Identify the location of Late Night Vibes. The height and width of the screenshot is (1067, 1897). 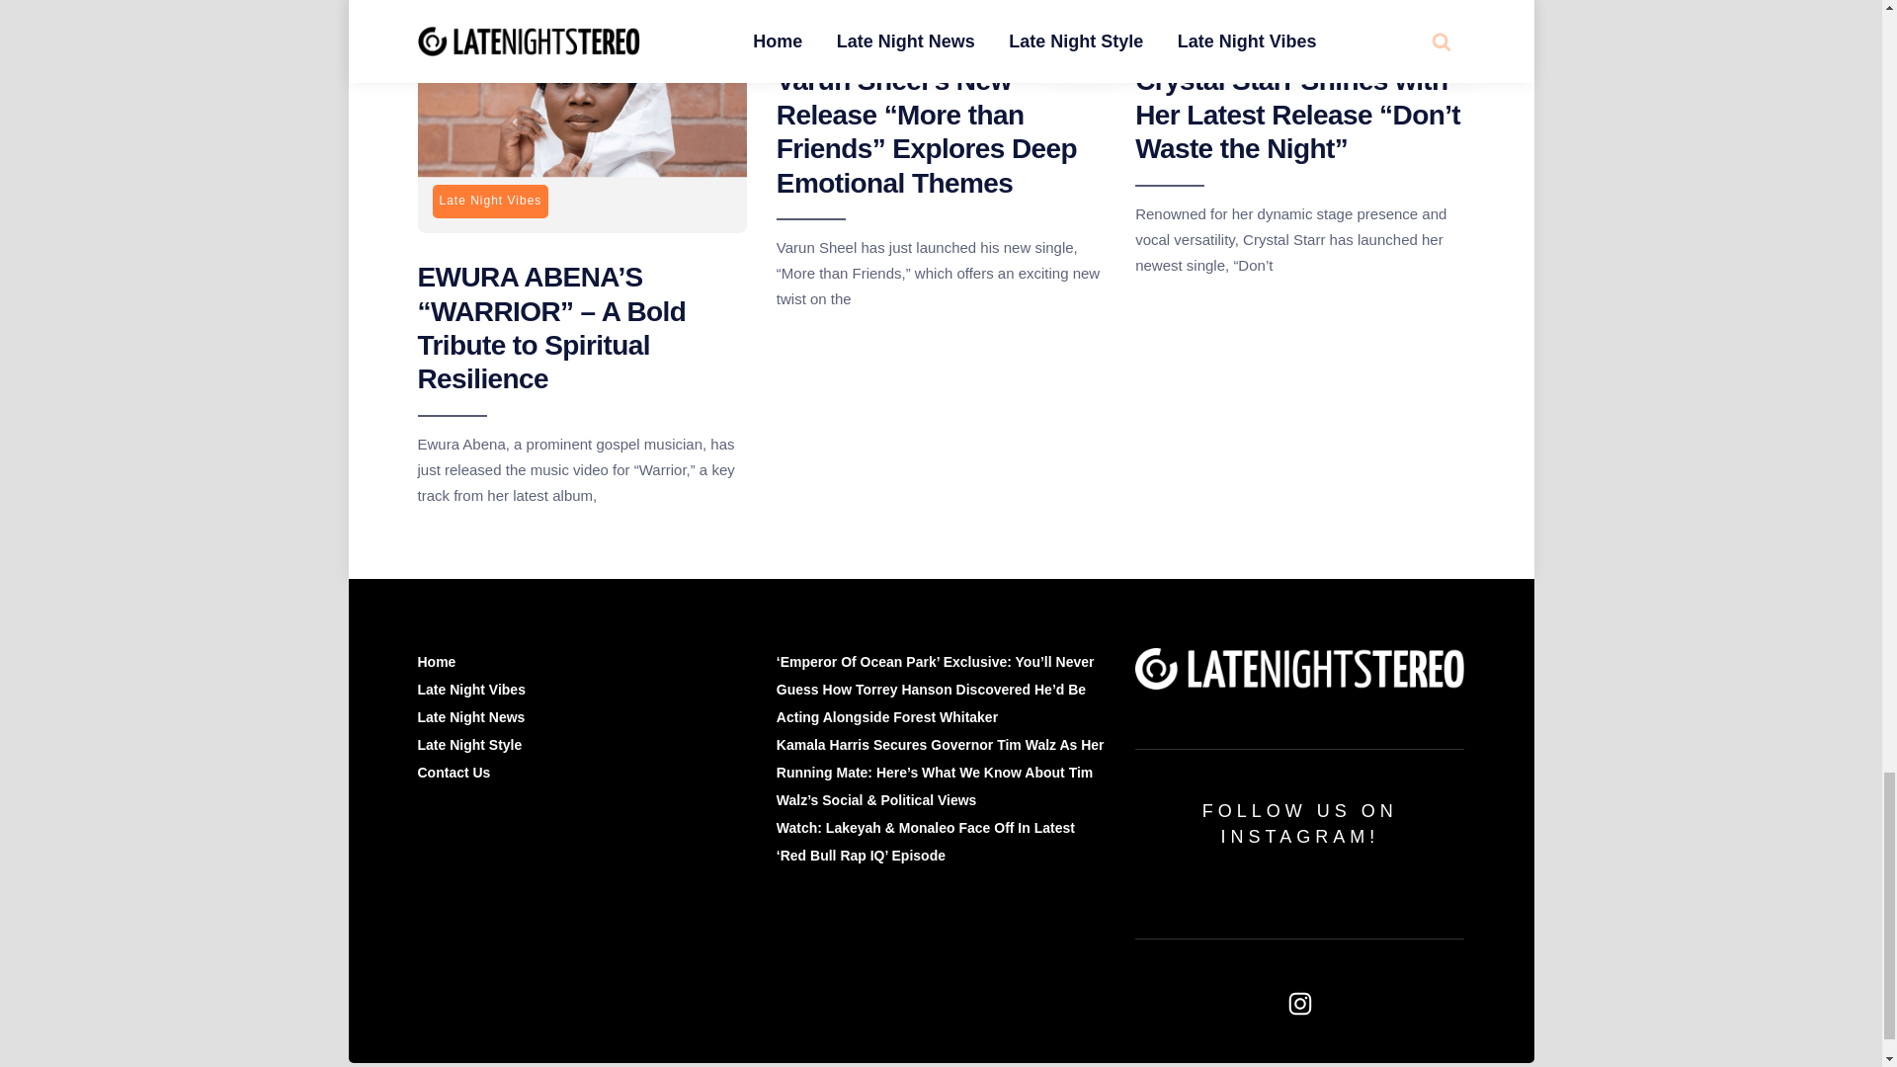
(490, 202).